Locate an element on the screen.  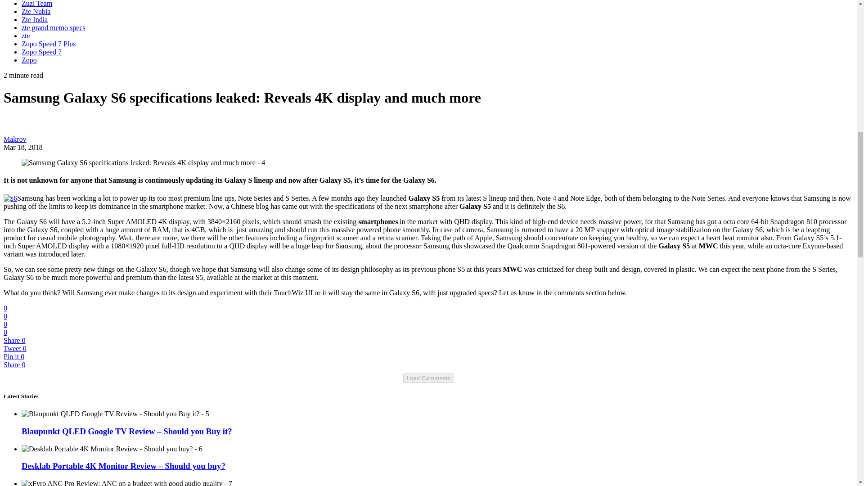
Zte India is located at coordinates (34, 19).